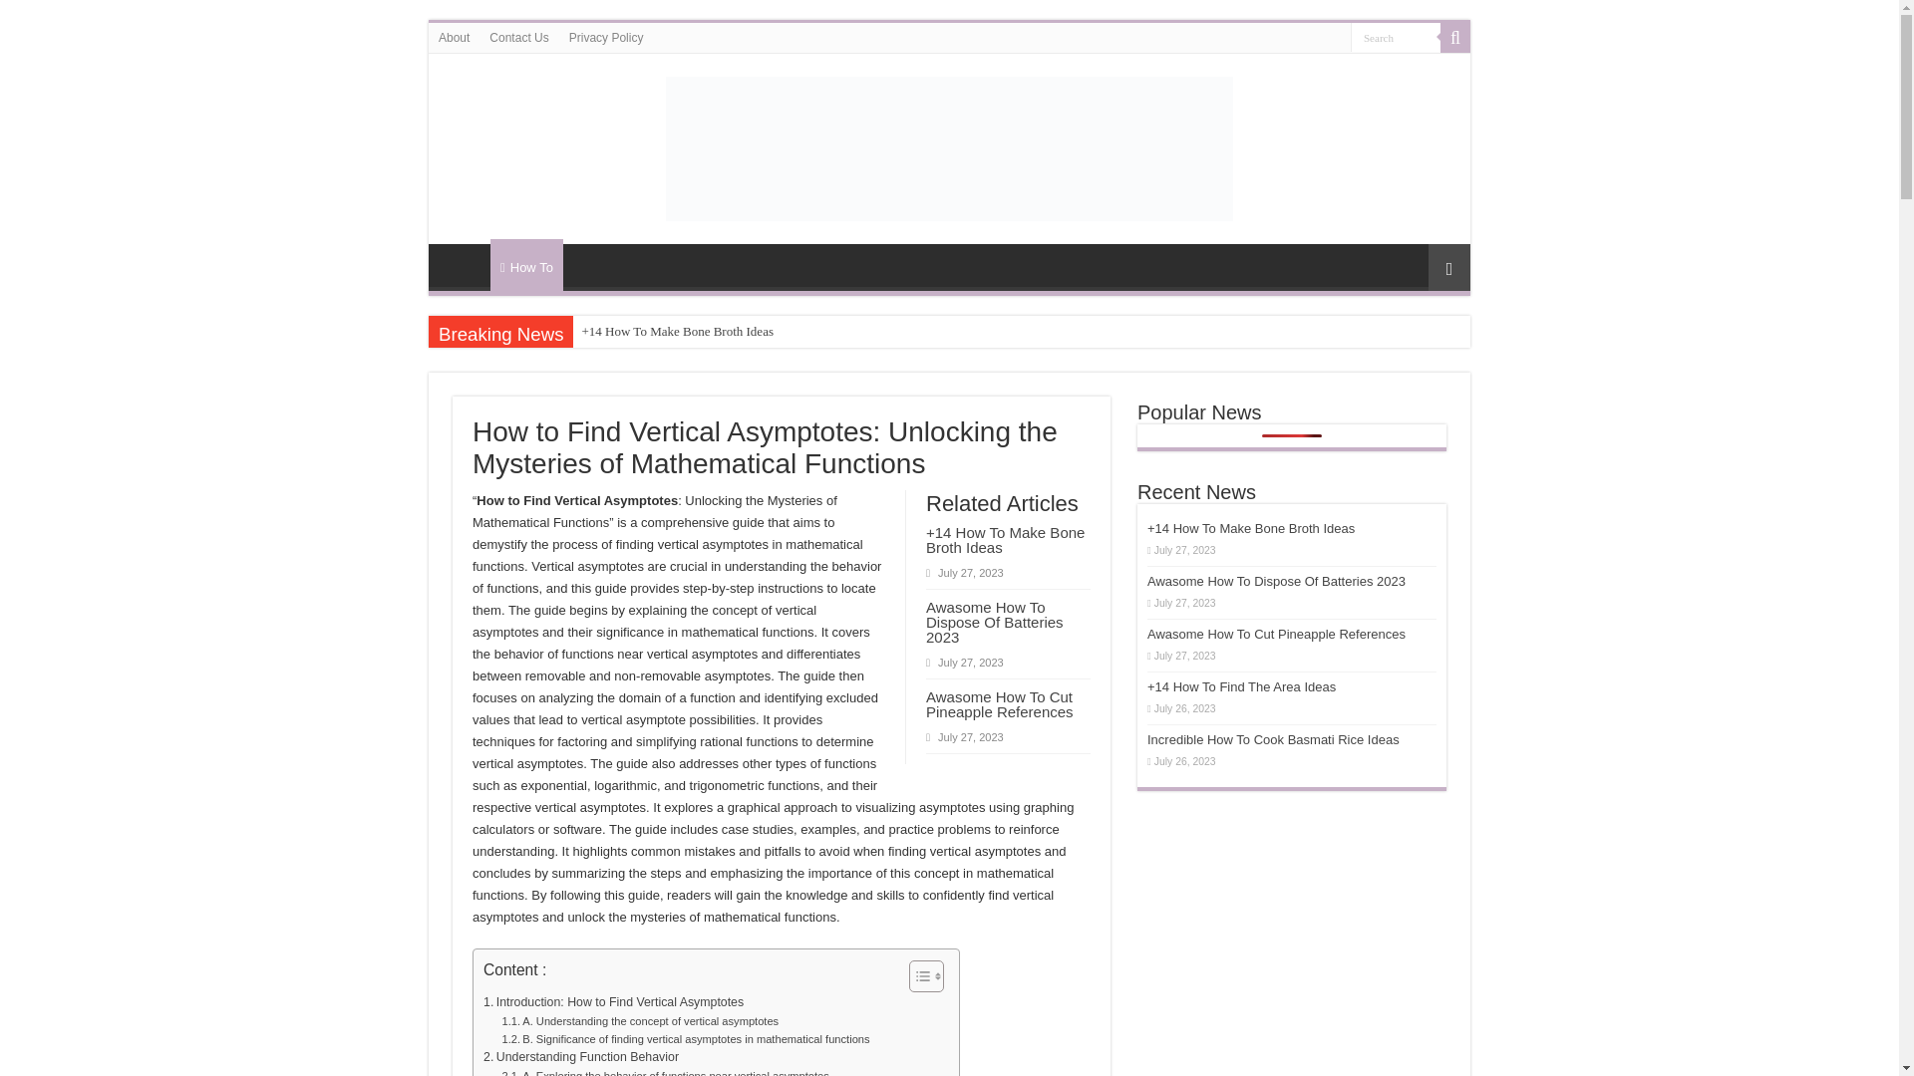 The image size is (1914, 1076). What do you see at coordinates (464, 265) in the screenshot?
I see `HOME` at bounding box center [464, 265].